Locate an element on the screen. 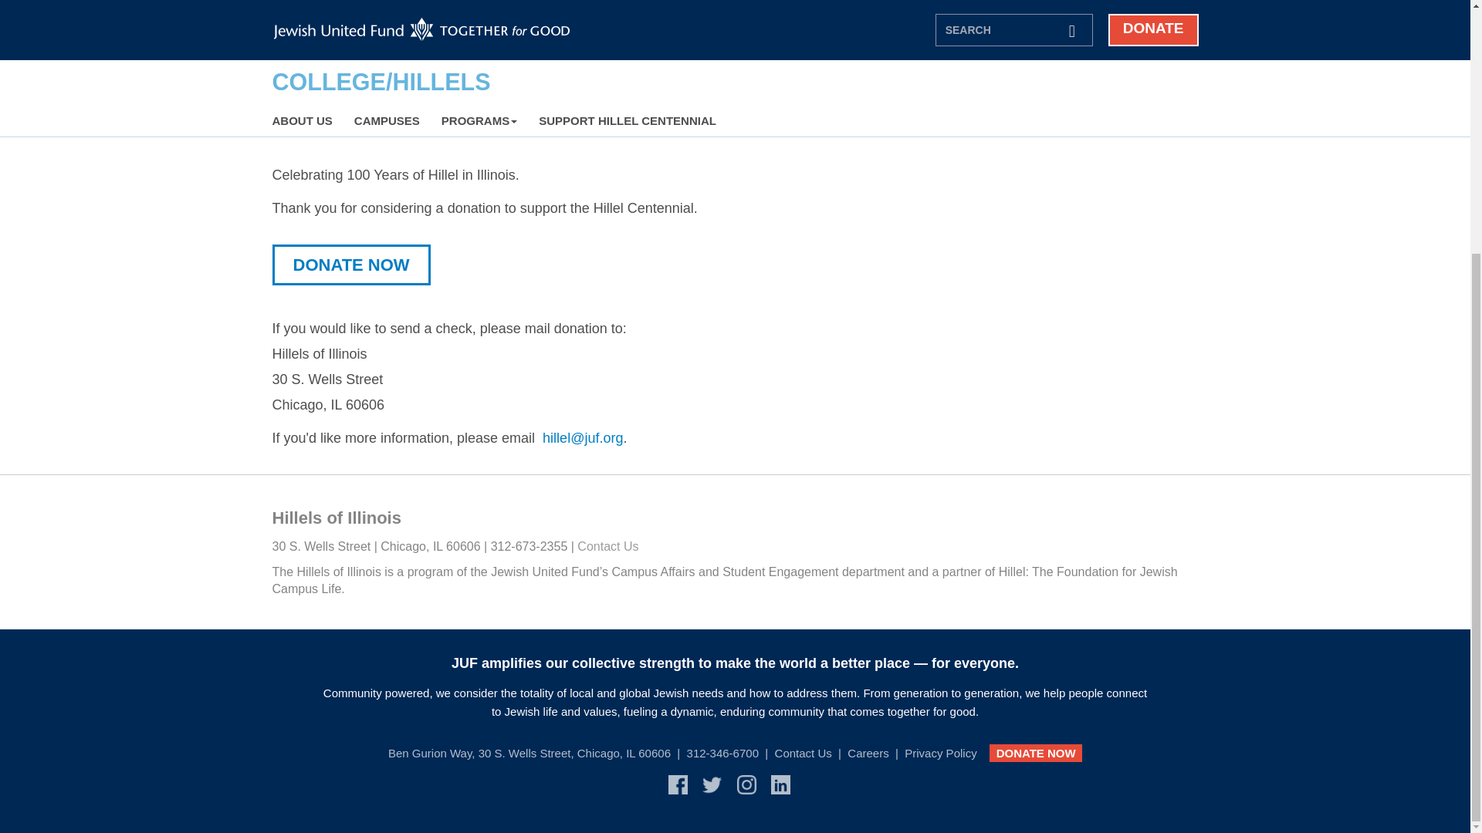 The height and width of the screenshot is (833, 1482). Contact Us   is located at coordinates (582, 438).